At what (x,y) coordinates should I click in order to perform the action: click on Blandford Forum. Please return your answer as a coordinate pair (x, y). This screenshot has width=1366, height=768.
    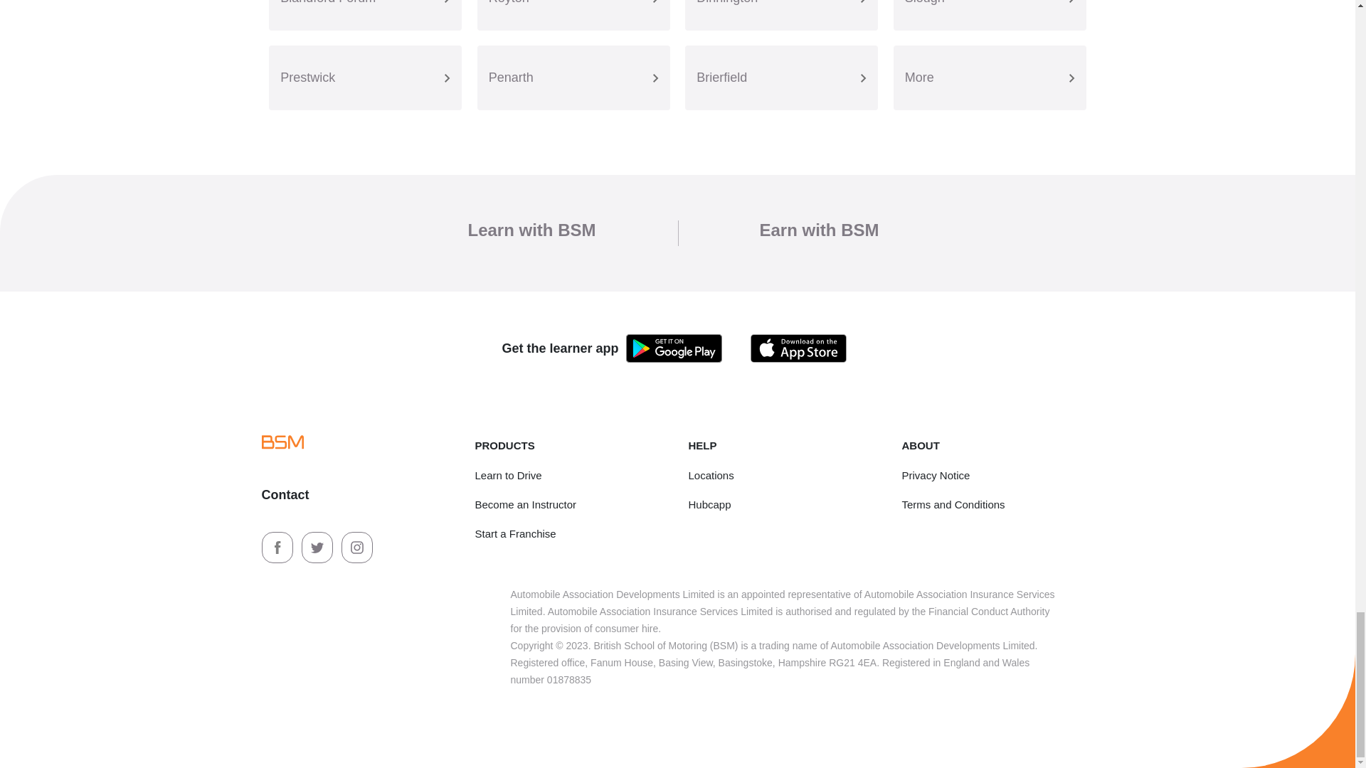
    Looking at the image, I should click on (365, 16).